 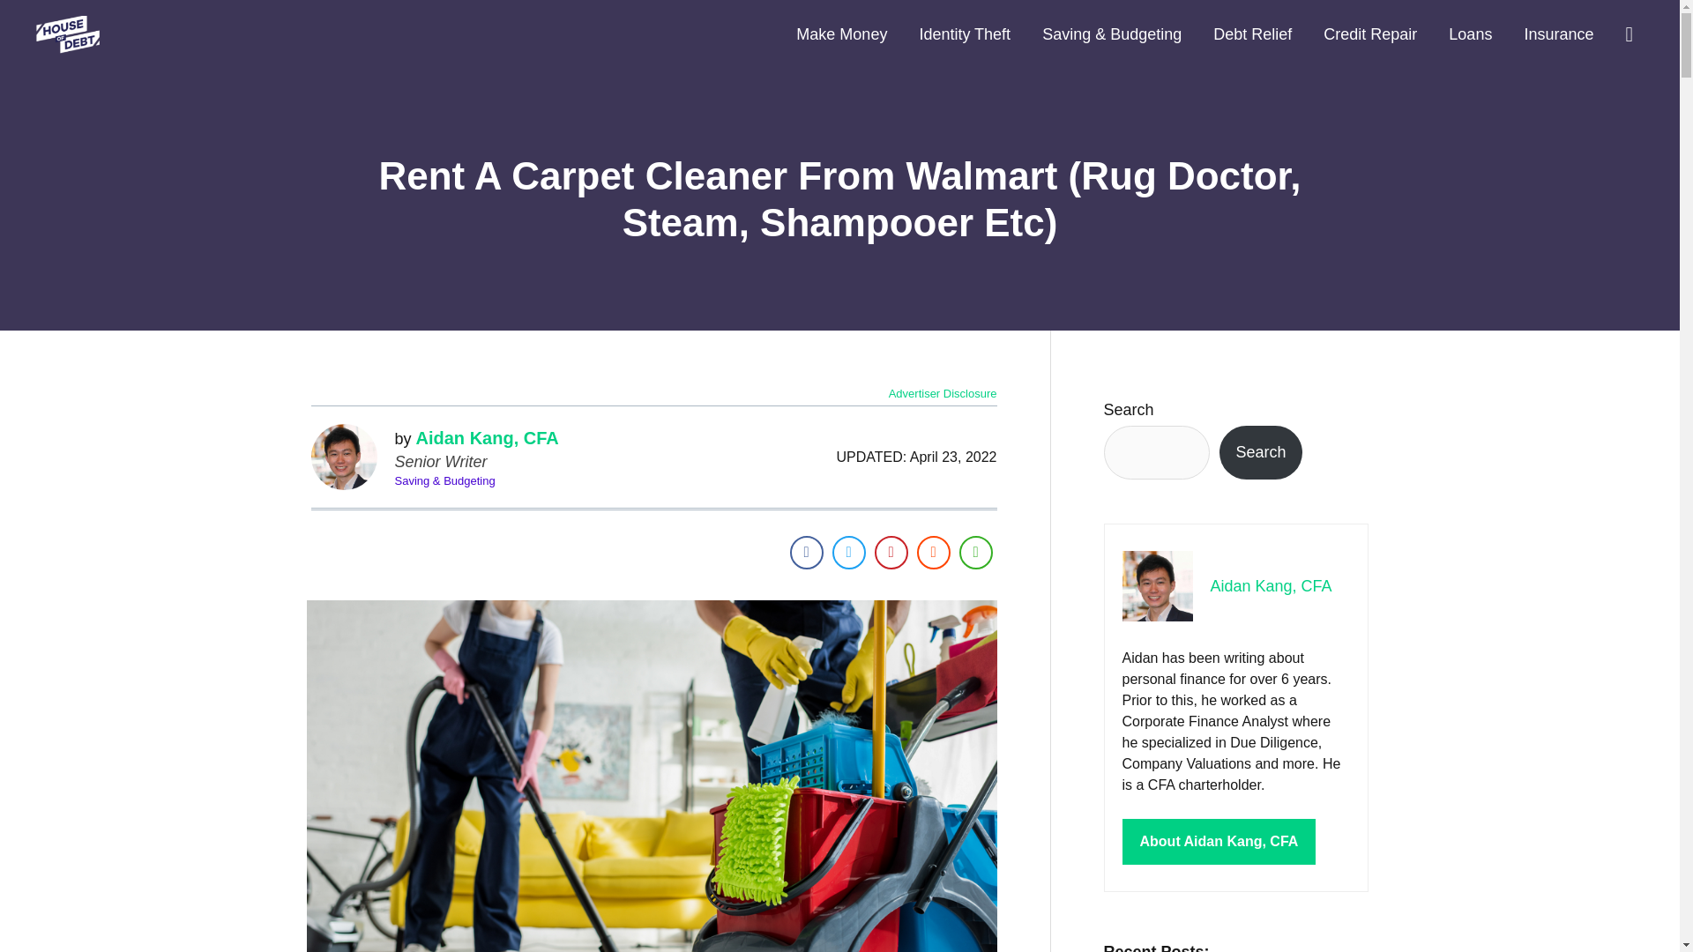 I want to click on Identity Theft, so click(x=964, y=34).